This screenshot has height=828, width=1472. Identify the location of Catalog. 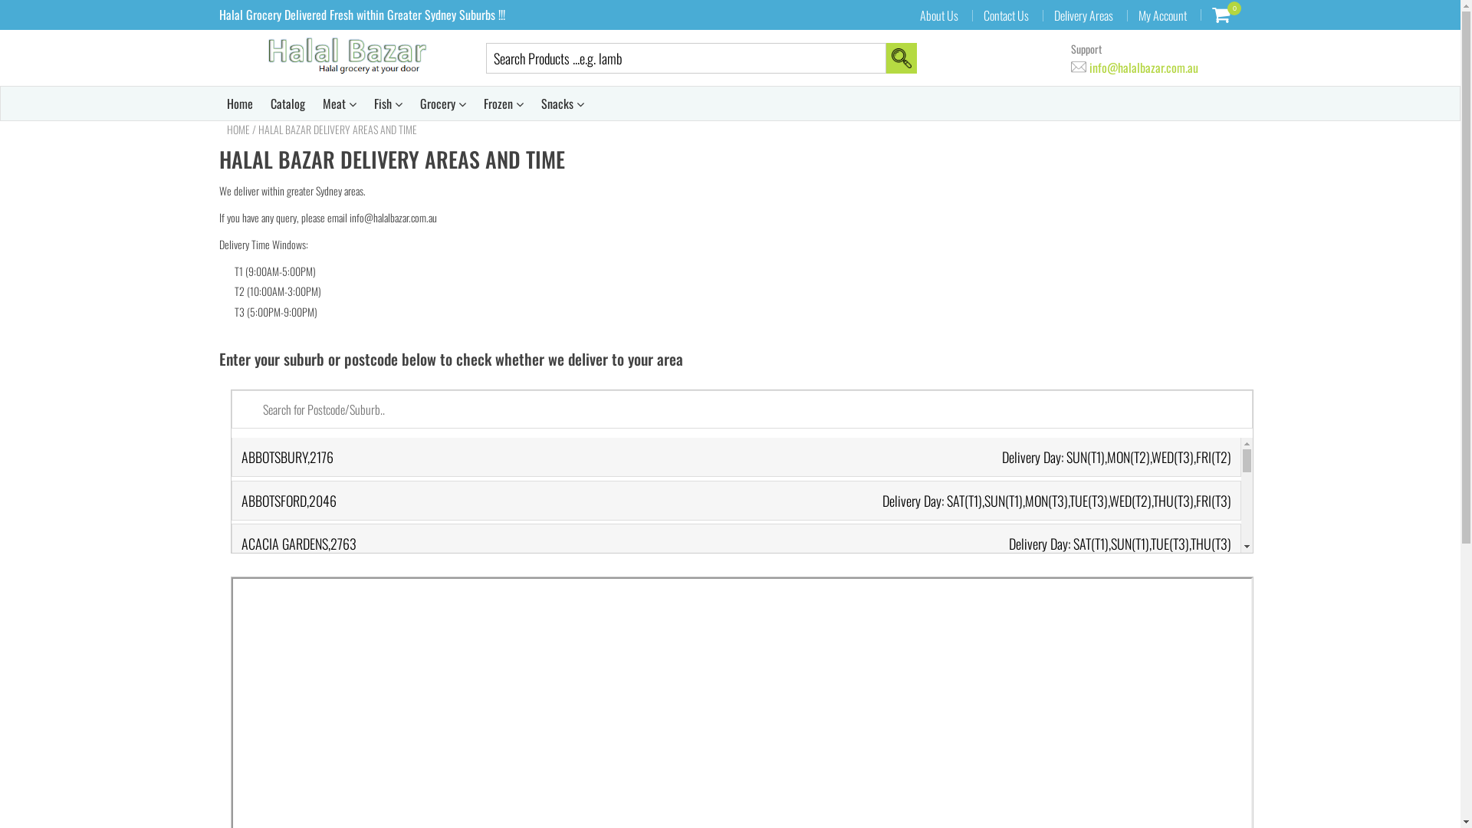
(287, 103).